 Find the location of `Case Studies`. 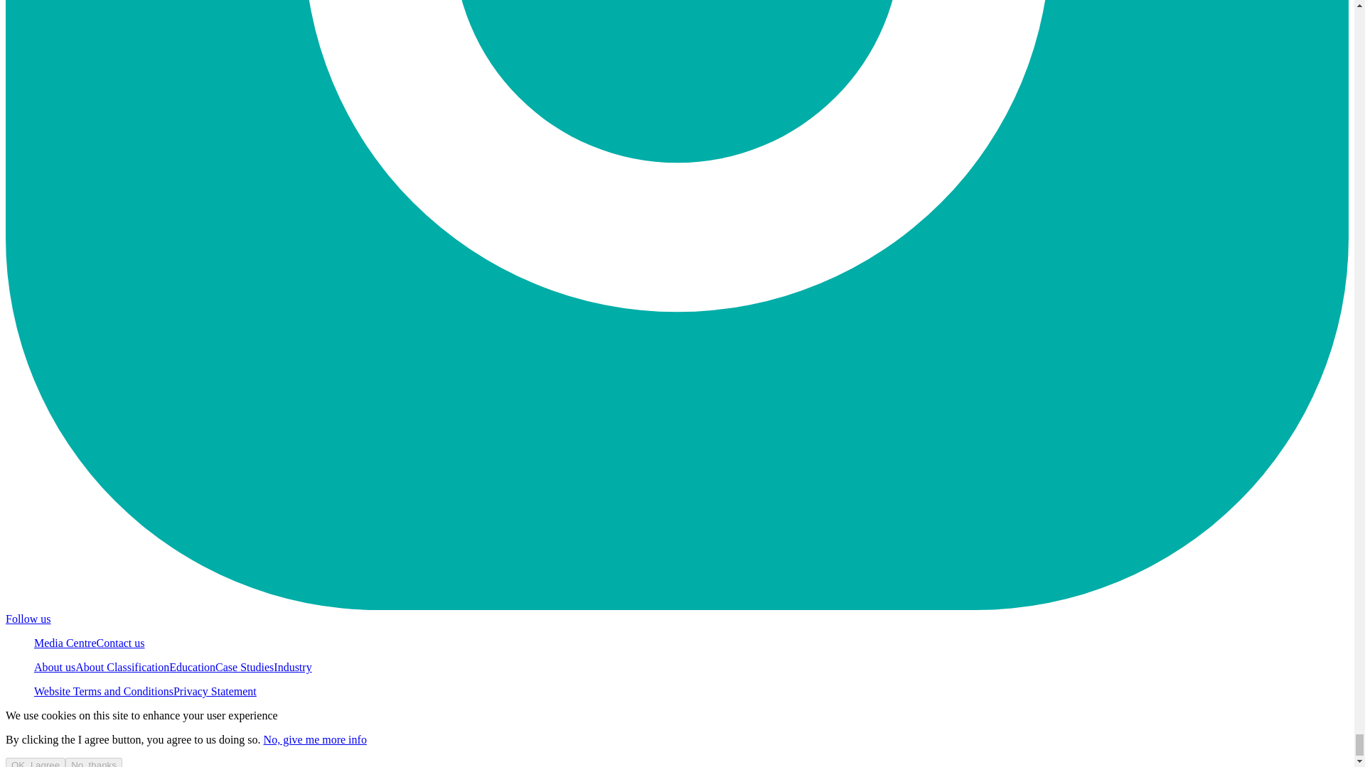

Case Studies is located at coordinates (245, 667).